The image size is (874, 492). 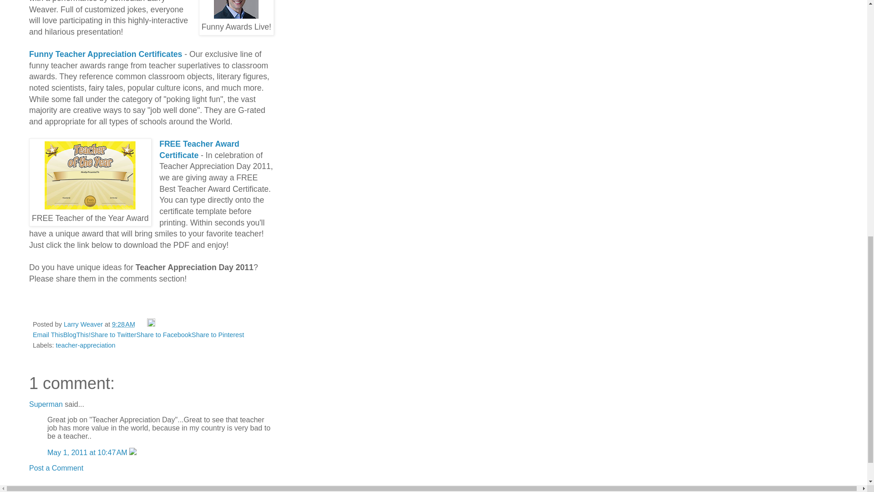 I want to click on BlogThis!, so click(x=76, y=334).